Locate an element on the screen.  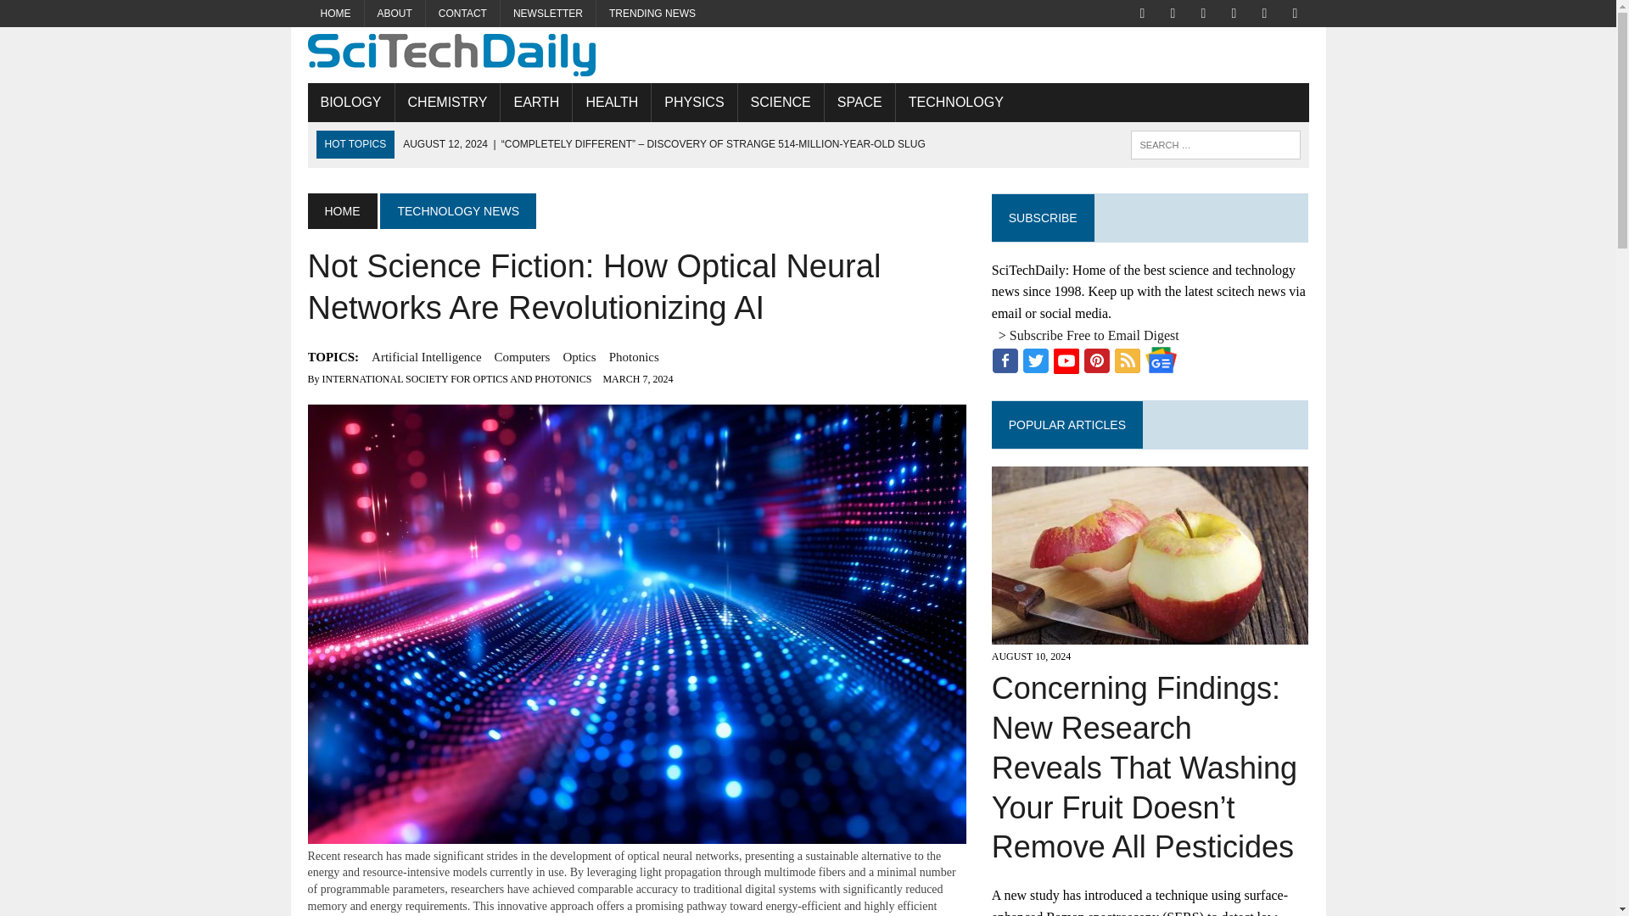
Computers is located at coordinates (523, 357).